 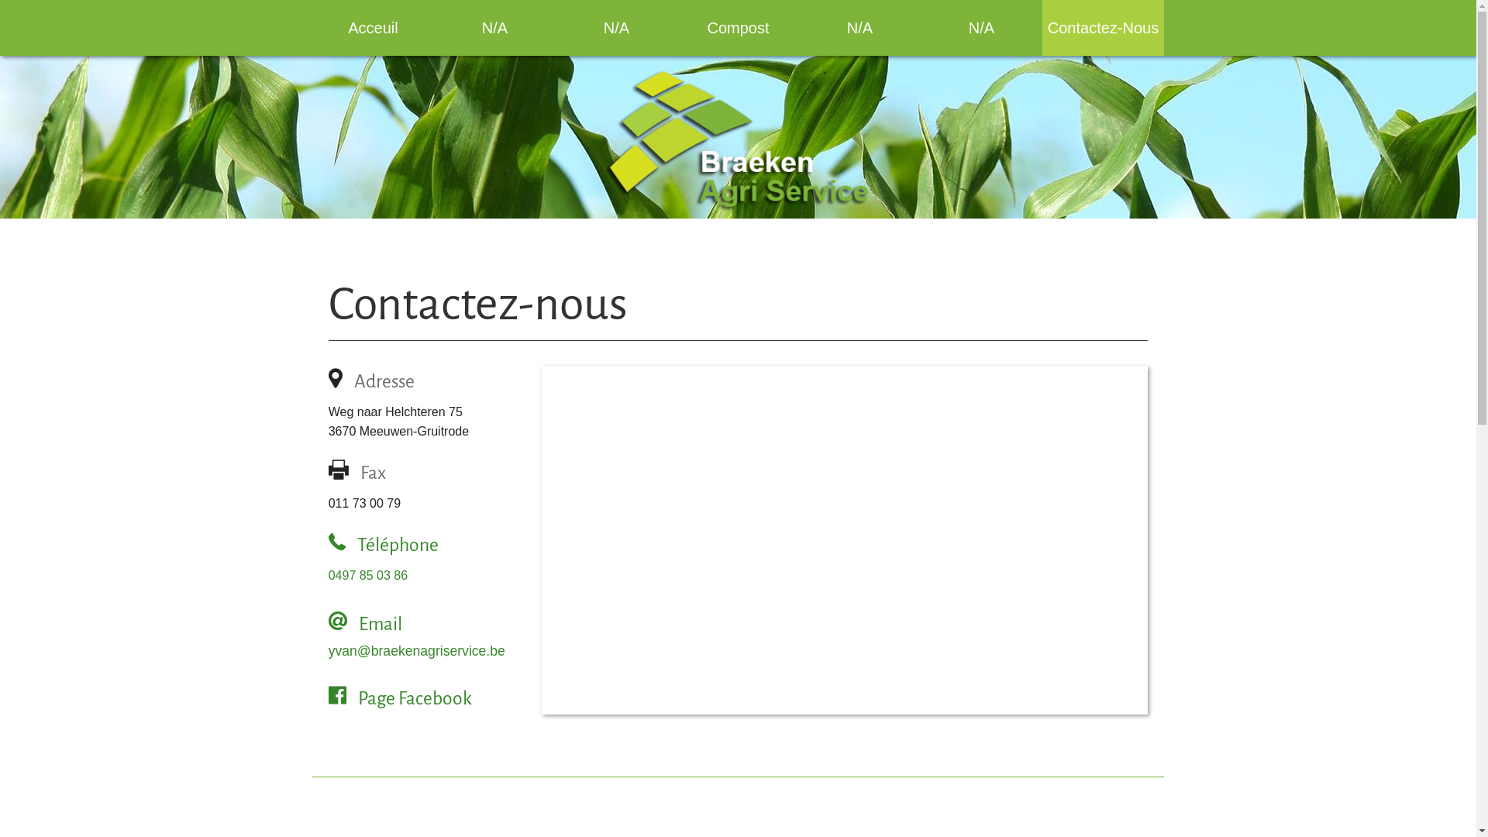 What do you see at coordinates (981, 28) in the screenshot?
I see `N/A` at bounding box center [981, 28].